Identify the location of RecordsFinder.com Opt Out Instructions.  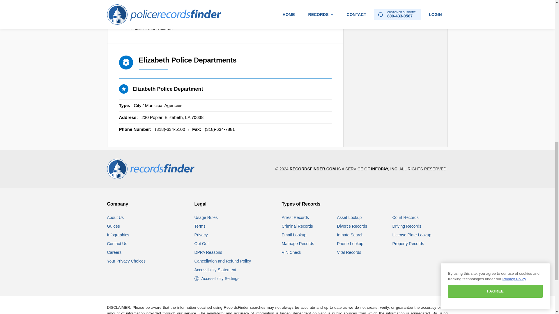
(201, 244).